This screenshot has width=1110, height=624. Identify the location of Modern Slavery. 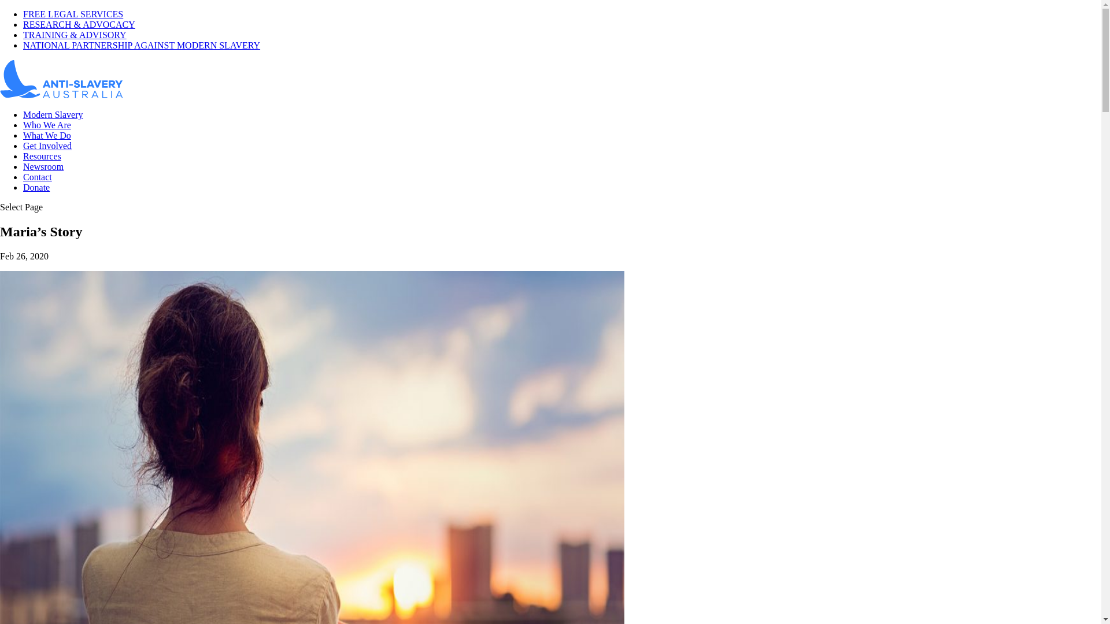
(53, 114).